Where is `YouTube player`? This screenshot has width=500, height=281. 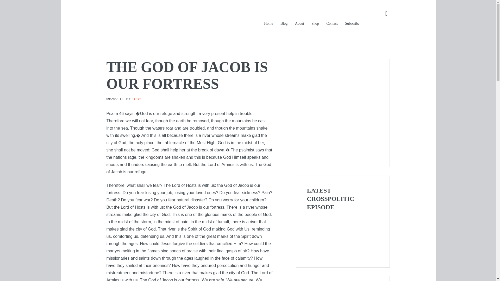
YouTube player is located at coordinates (343, 235).